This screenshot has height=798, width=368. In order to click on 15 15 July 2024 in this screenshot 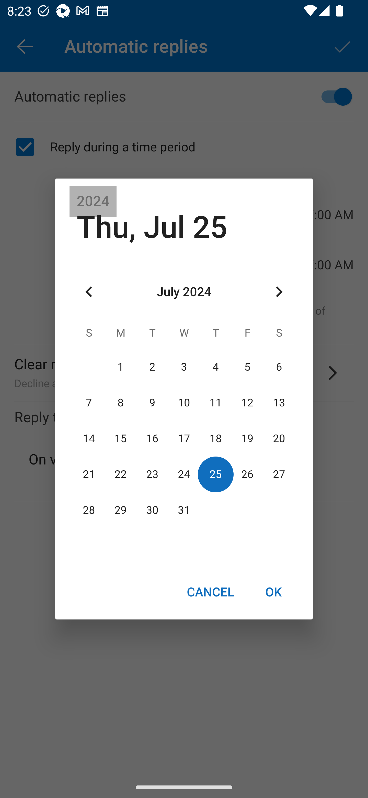, I will do `click(121, 438)`.